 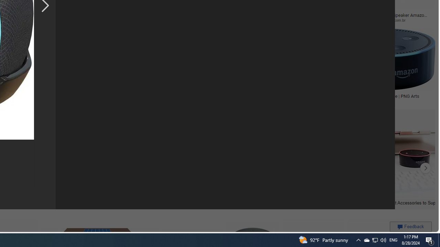 I want to click on inpower.com.br, so click(x=395, y=20).